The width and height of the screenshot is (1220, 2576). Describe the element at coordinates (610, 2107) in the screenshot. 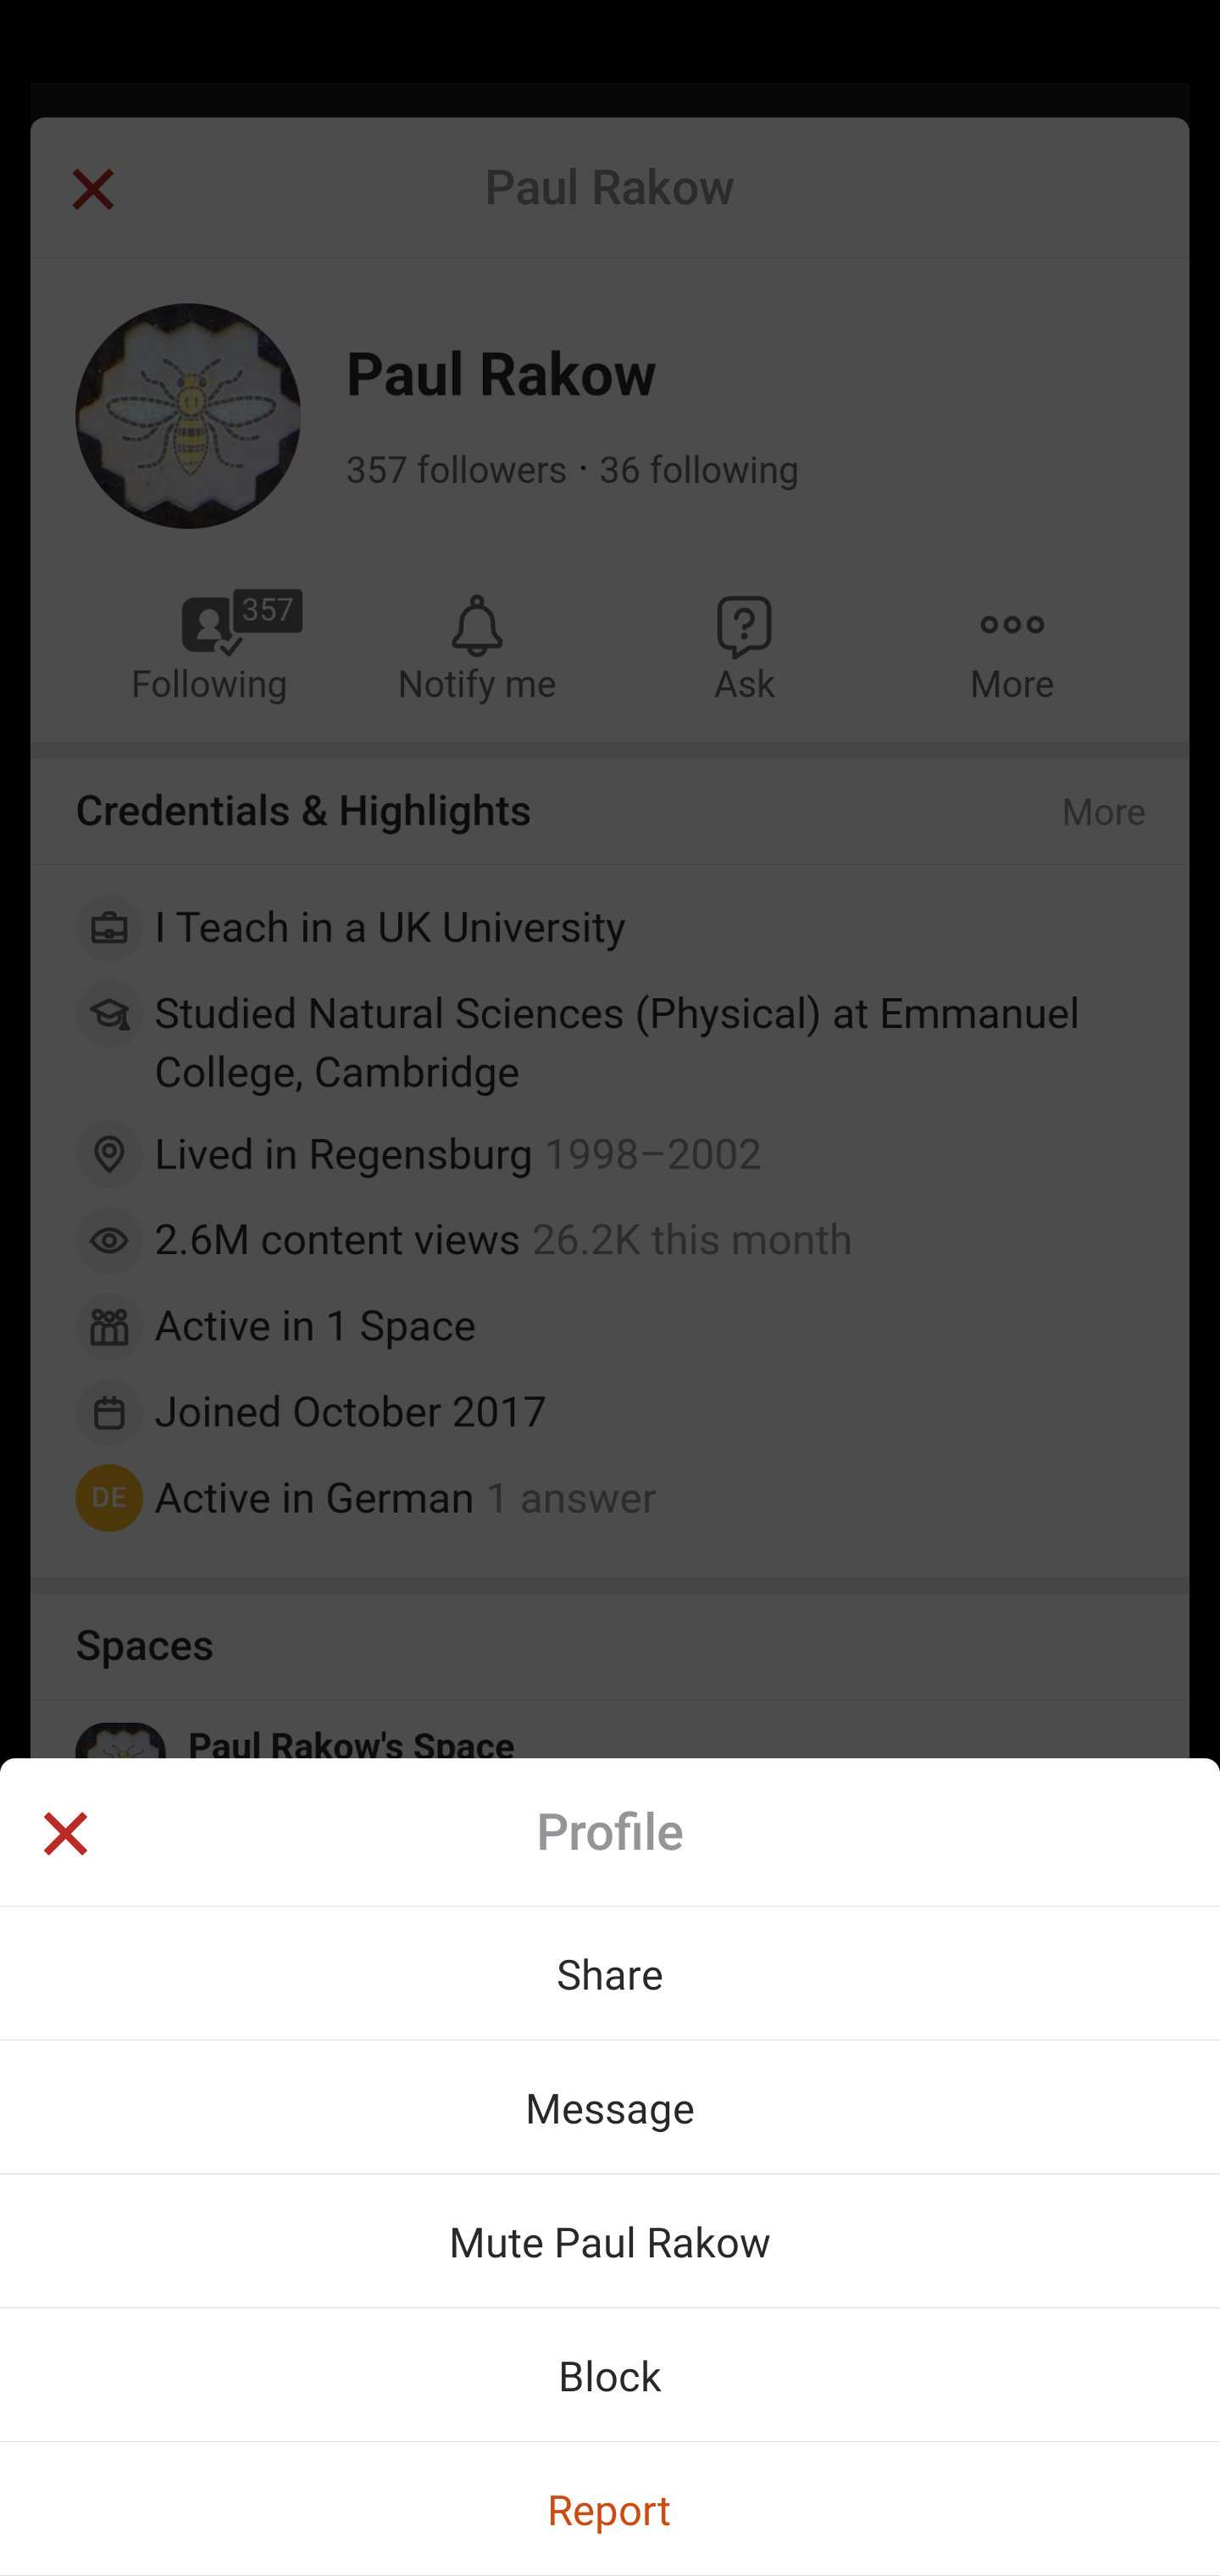

I see `Message` at that location.